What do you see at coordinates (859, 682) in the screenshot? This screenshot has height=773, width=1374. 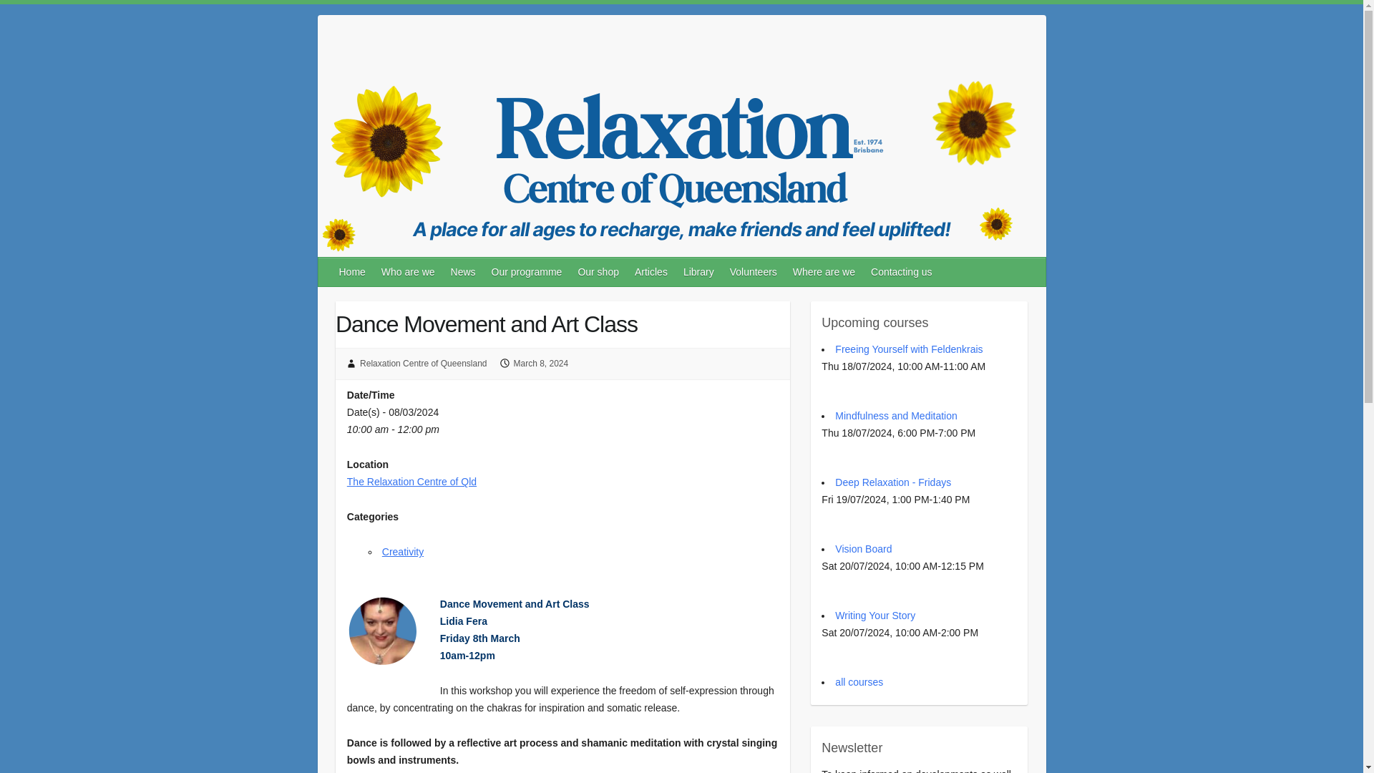 I see `all courses` at bounding box center [859, 682].